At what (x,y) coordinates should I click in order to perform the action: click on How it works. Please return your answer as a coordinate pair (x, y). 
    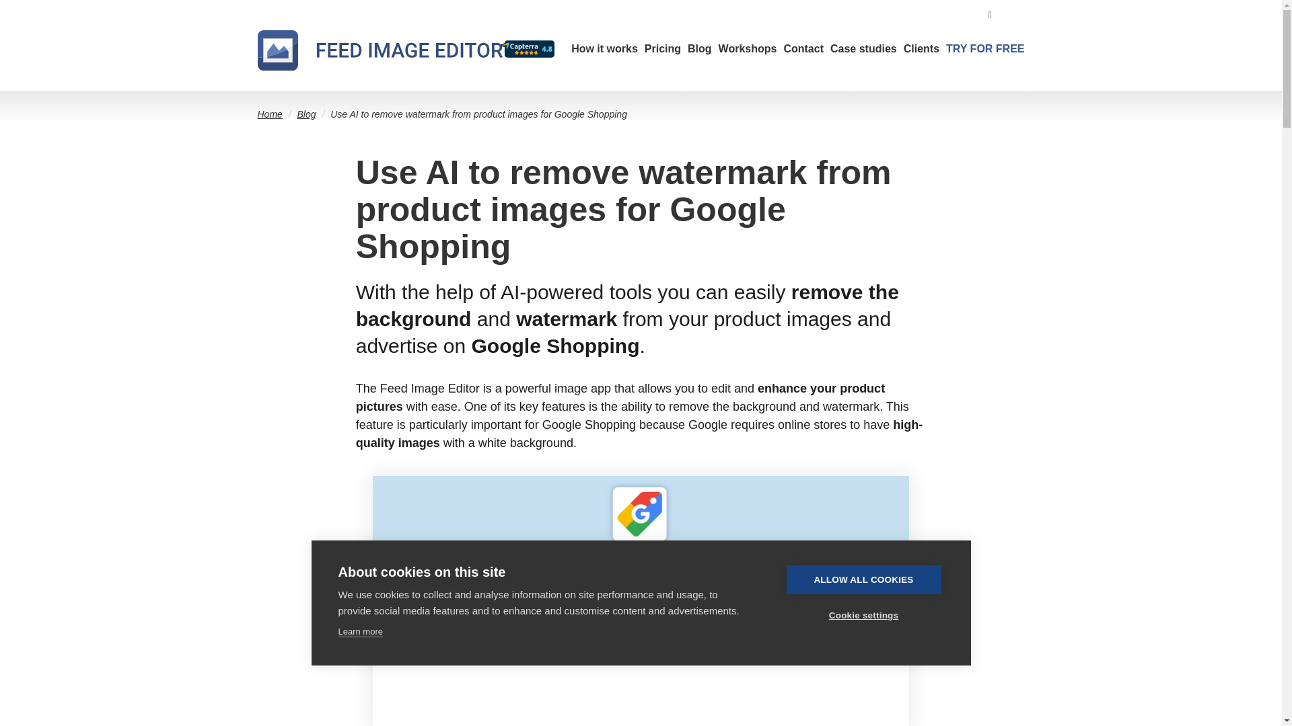
    Looking at the image, I should click on (604, 49).